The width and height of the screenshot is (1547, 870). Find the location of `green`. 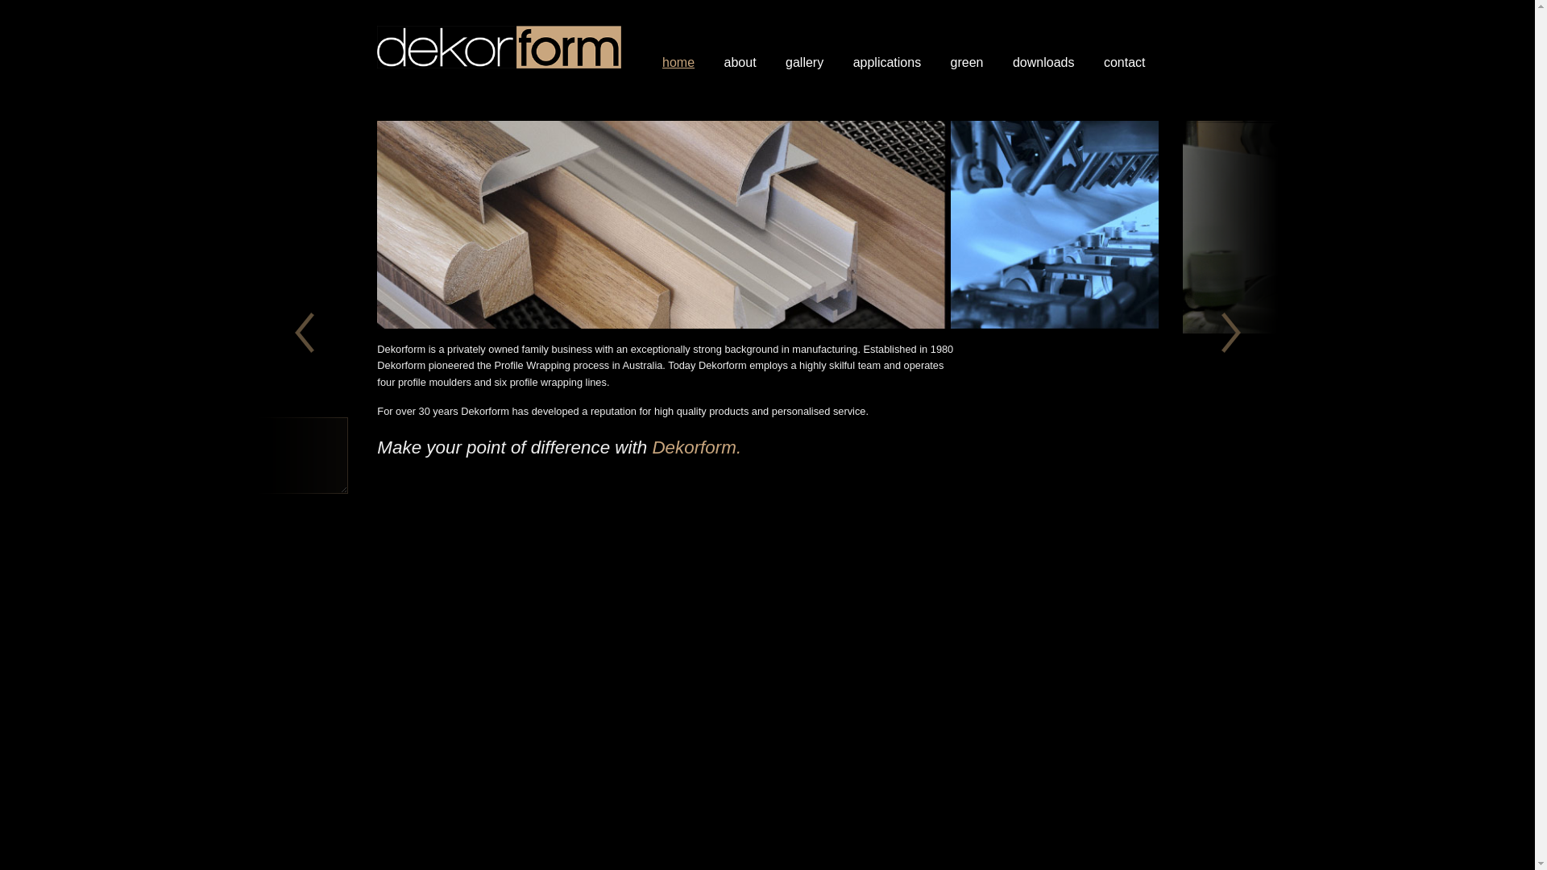

green is located at coordinates (967, 48).